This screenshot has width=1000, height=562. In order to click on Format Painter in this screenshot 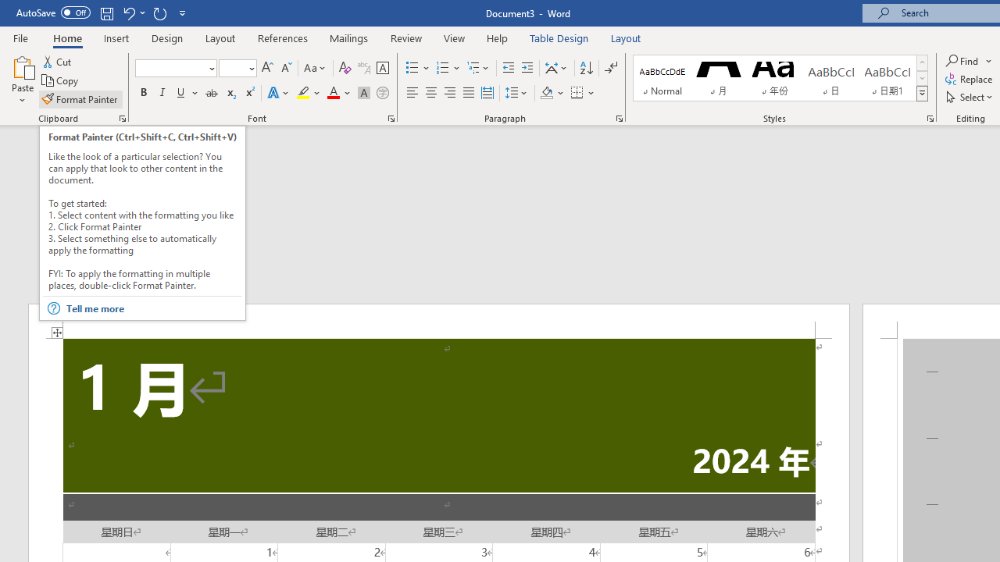, I will do `click(80, 98)`.